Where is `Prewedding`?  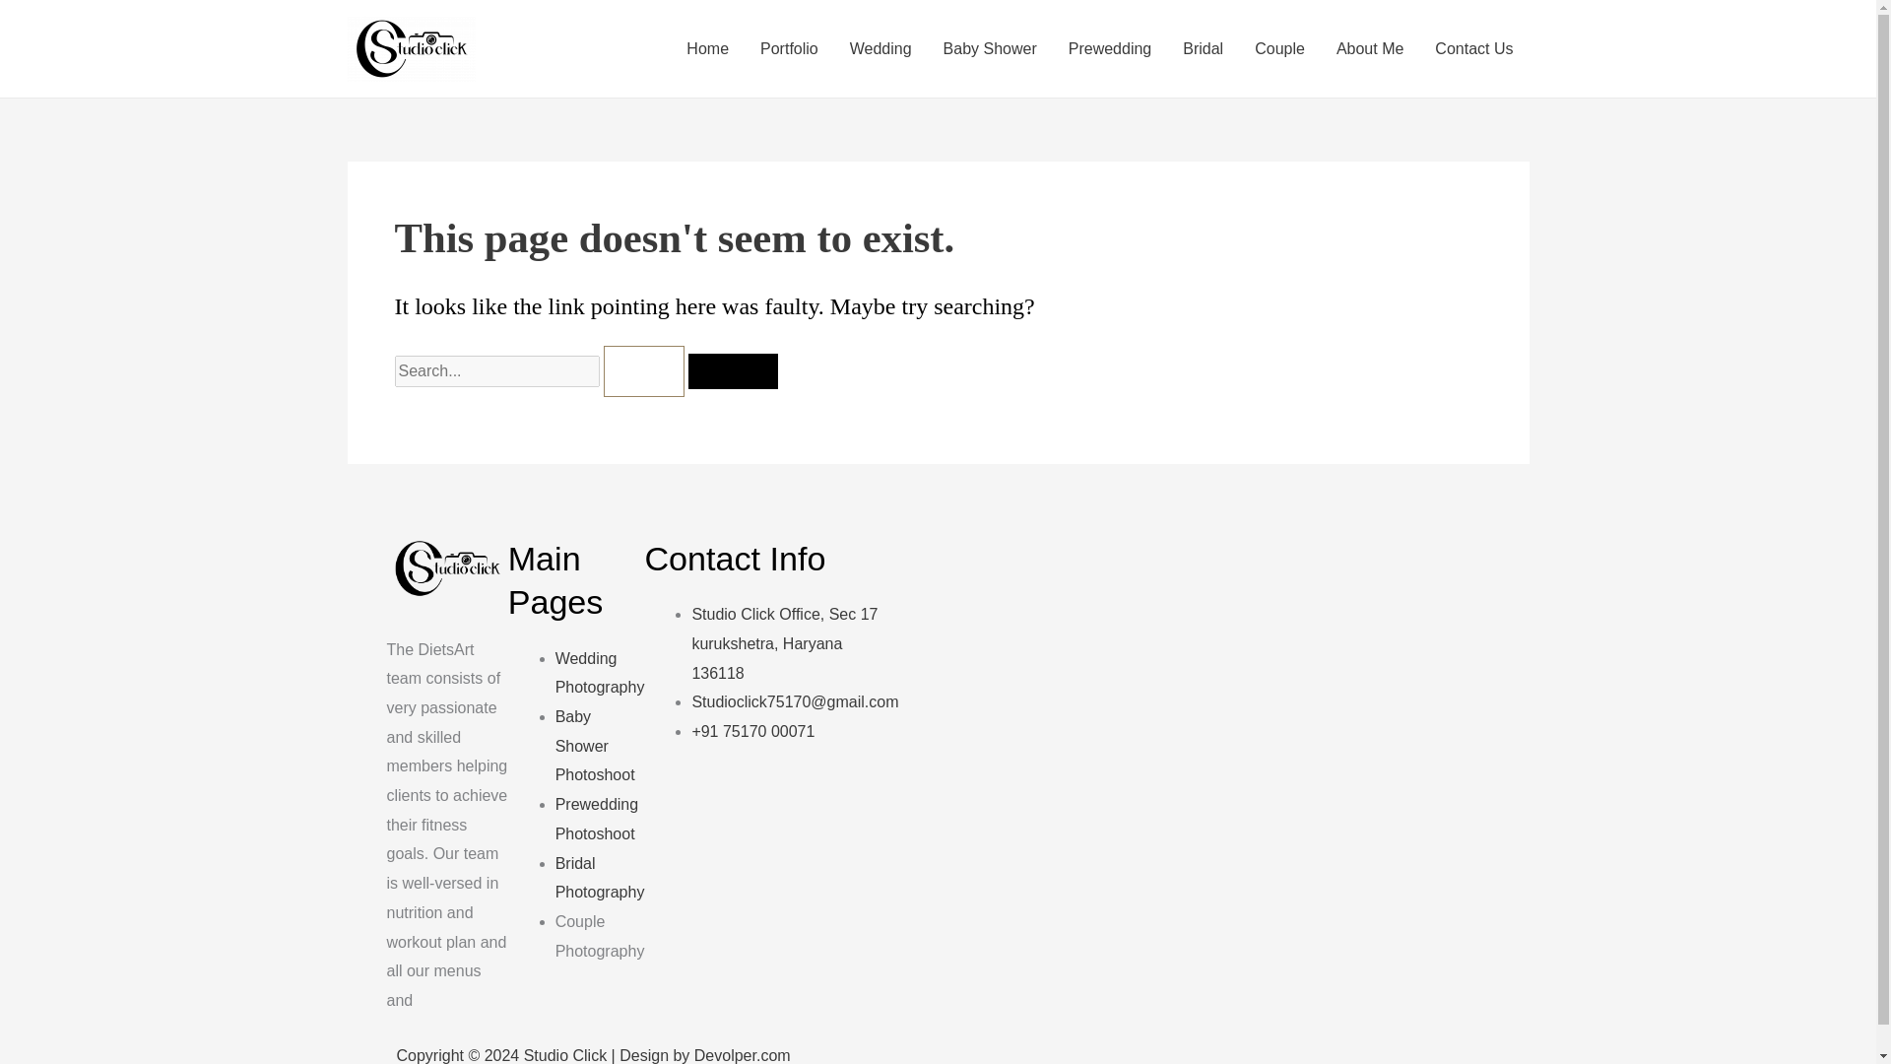 Prewedding is located at coordinates (1111, 48).